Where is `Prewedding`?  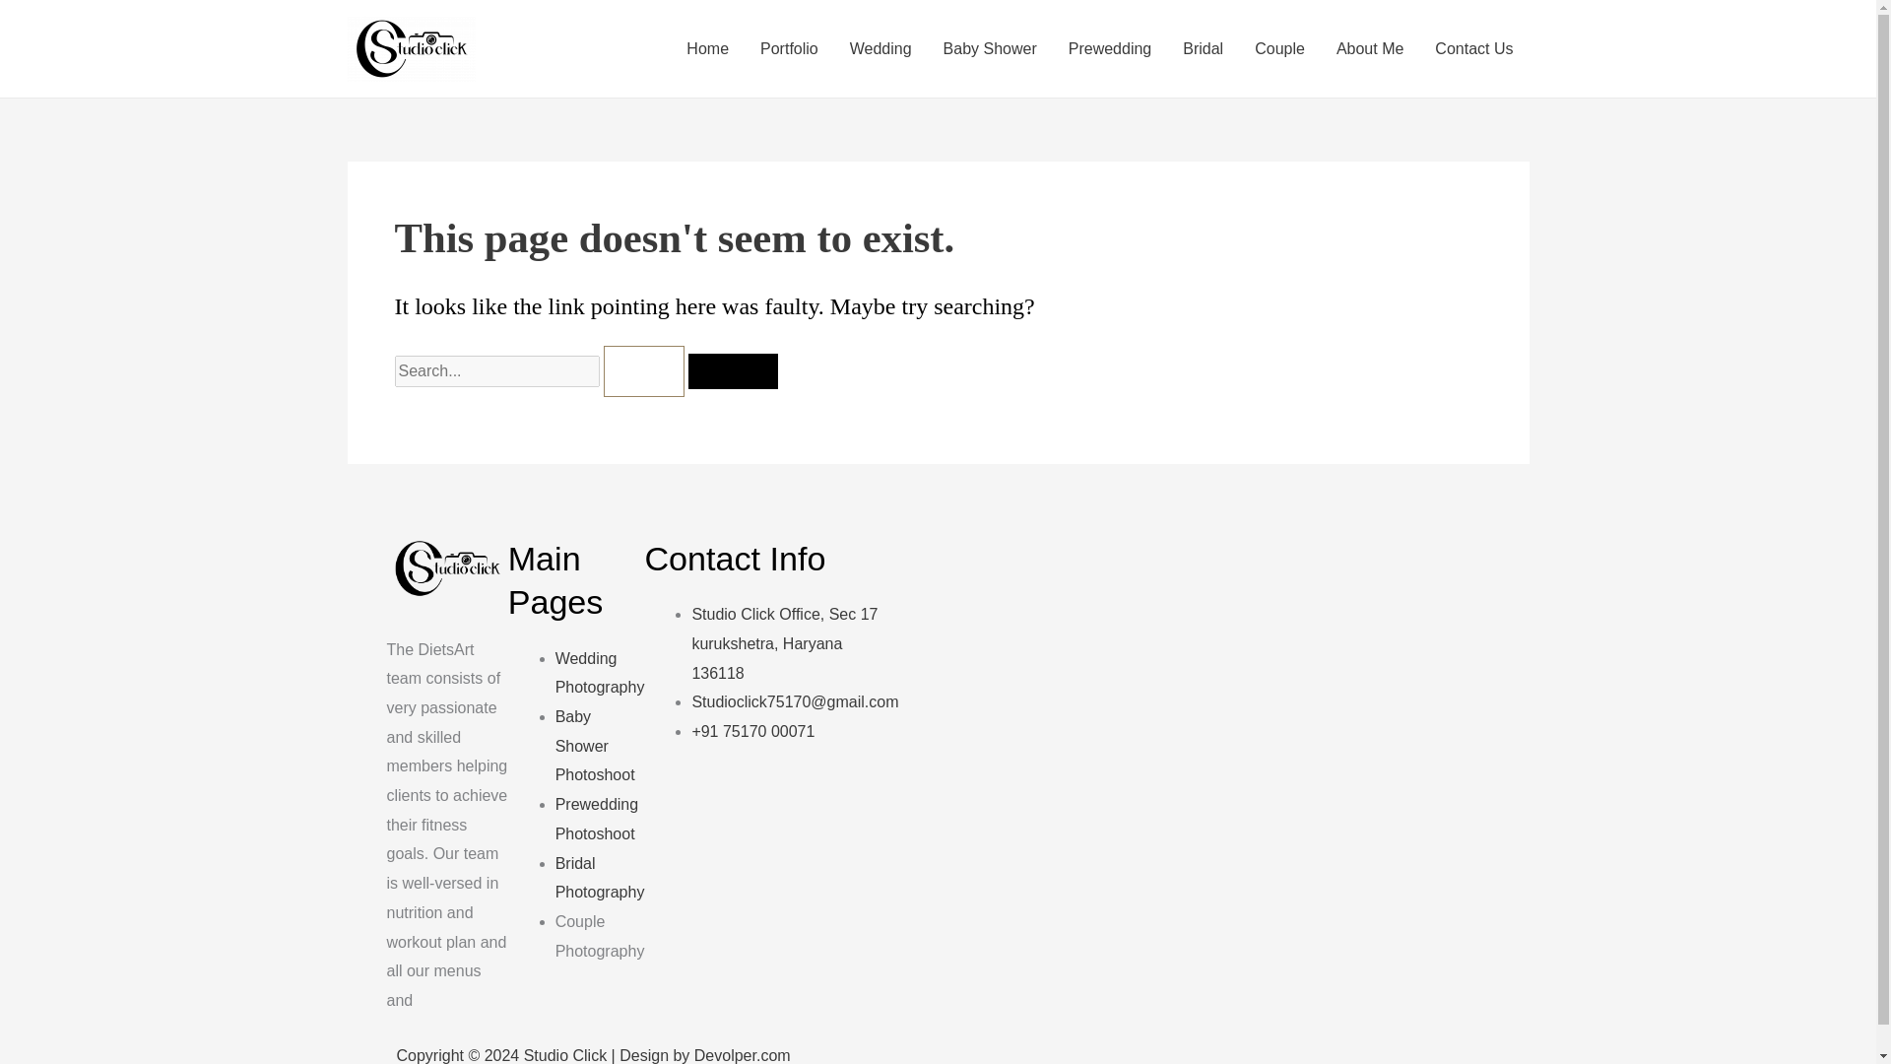 Prewedding is located at coordinates (1111, 48).